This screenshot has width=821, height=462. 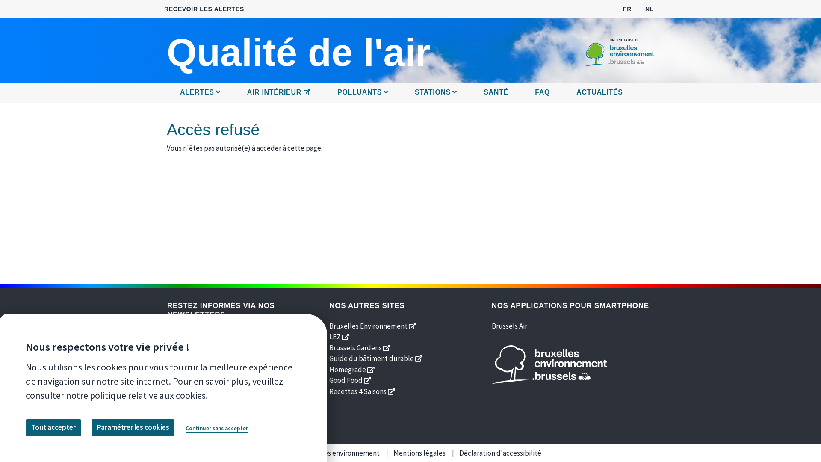 What do you see at coordinates (363, 93) in the screenshot?
I see `POLLUANTS` at bounding box center [363, 93].